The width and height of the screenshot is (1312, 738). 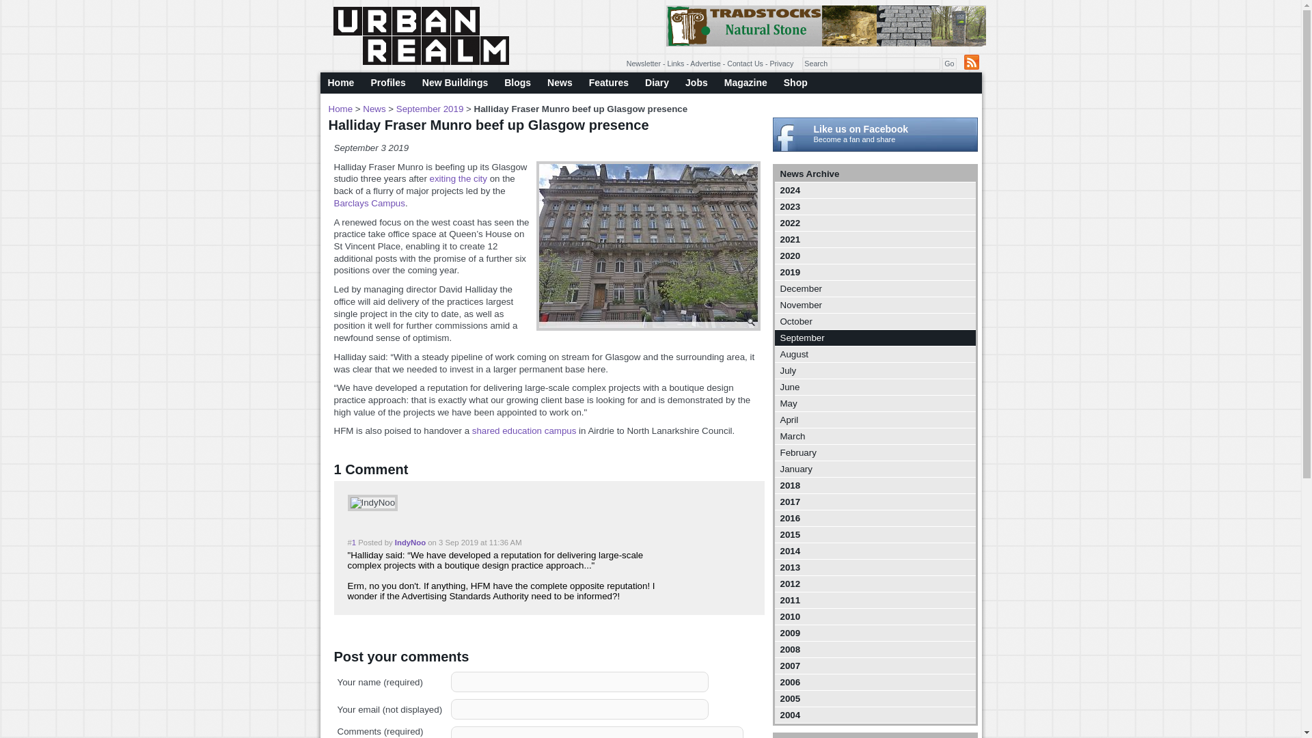 I want to click on September 2019, so click(x=430, y=109).